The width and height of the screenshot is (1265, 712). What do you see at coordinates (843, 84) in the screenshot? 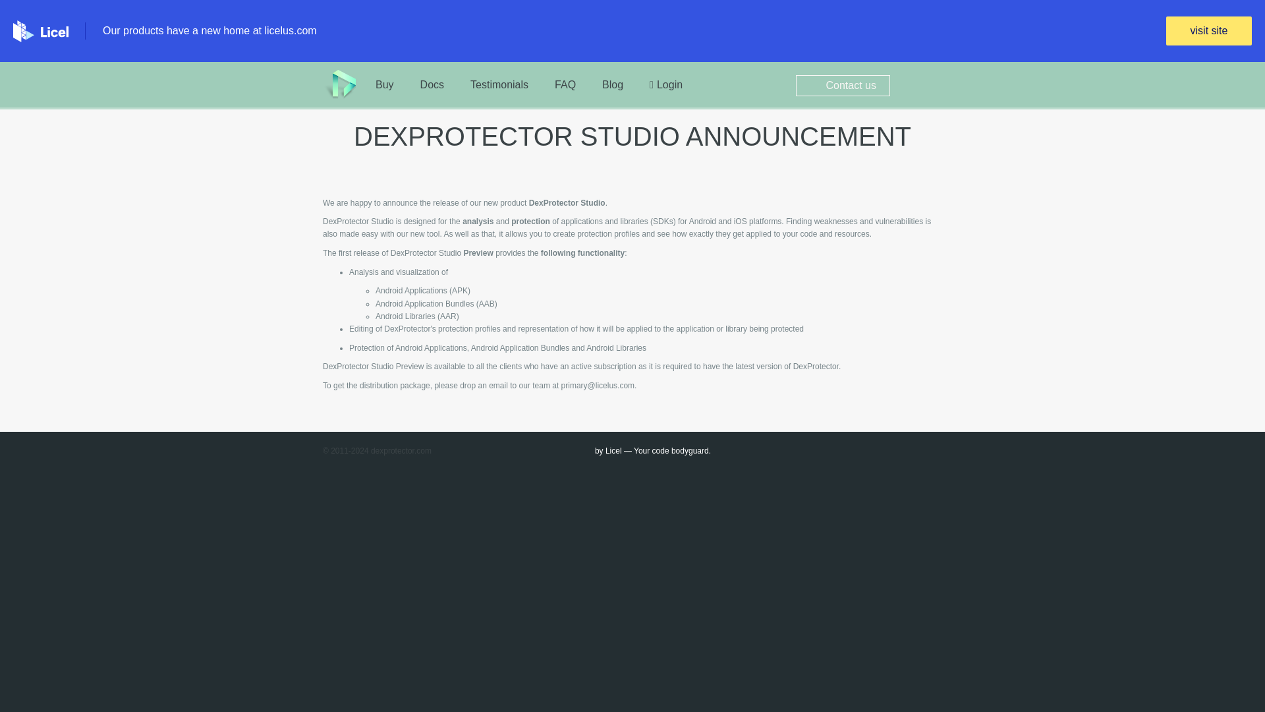
I see `Contact us` at bounding box center [843, 84].